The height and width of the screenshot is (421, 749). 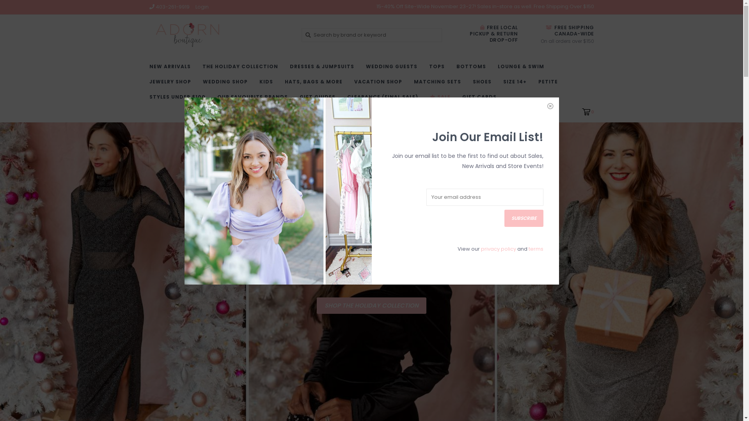 What do you see at coordinates (484, 84) in the screenshot?
I see `SHOES` at bounding box center [484, 84].